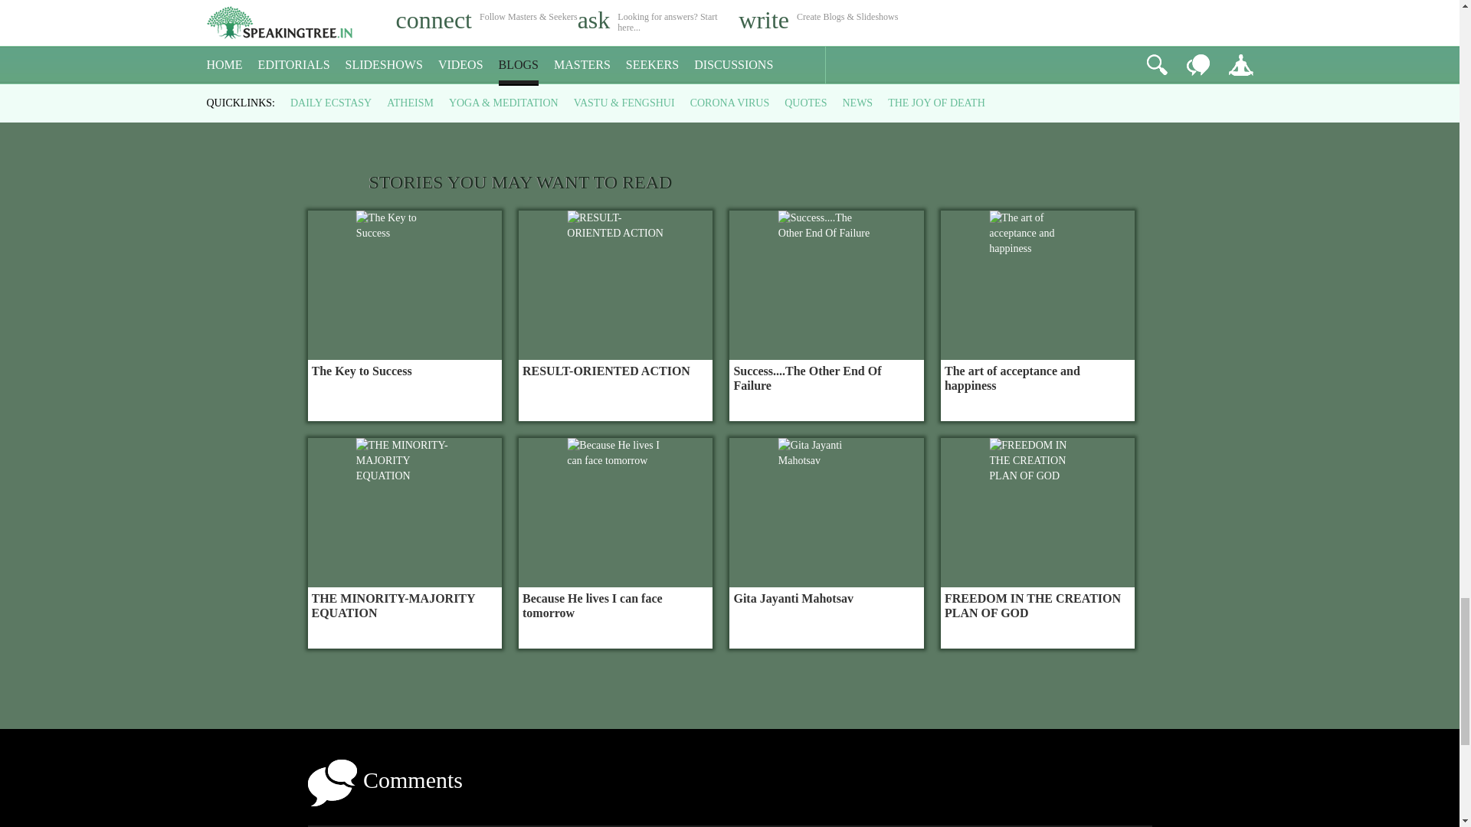 Image resolution: width=1471 pixels, height=827 pixels. I want to click on Speaking Tree FaceBook, so click(1059, 4).